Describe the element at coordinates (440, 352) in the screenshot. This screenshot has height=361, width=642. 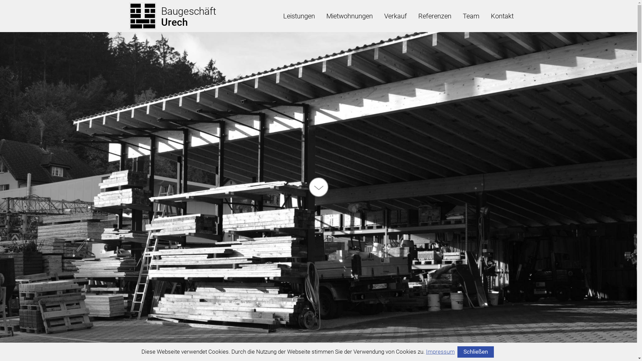
I see `Impressum` at that location.